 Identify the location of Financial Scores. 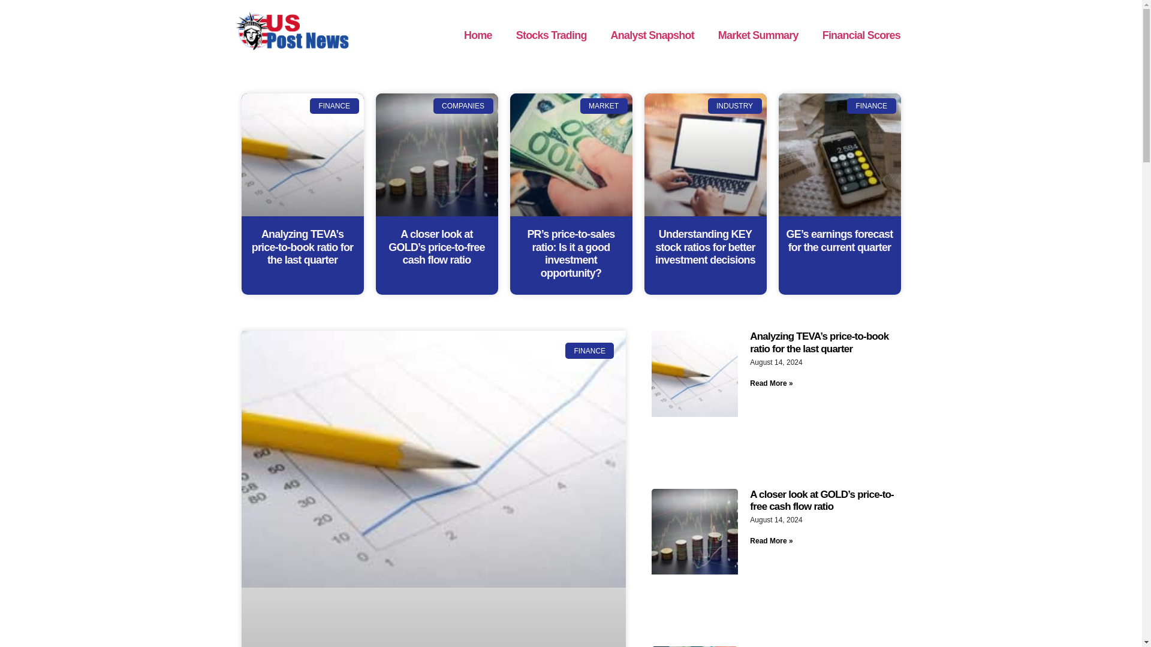
(861, 35).